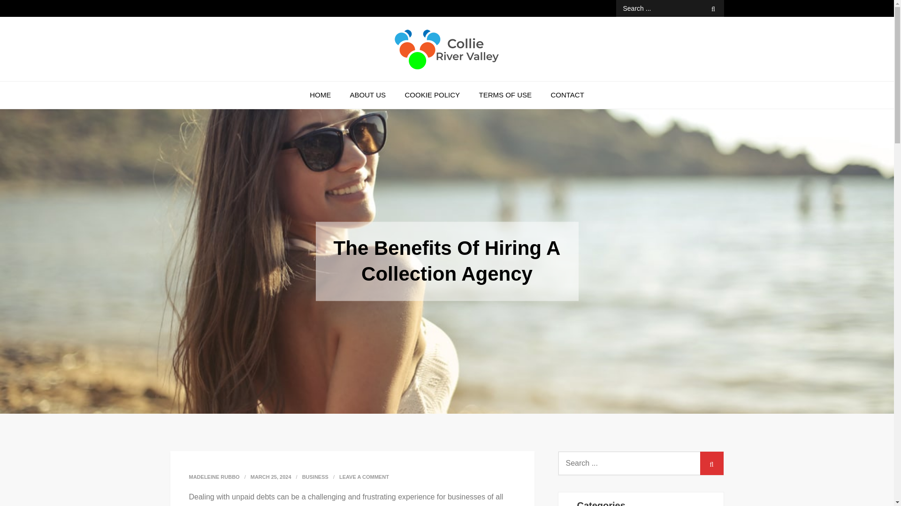 This screenshot has width=901, height=506. What do you see at coordinates (567, 95) in the screenshot?
I see `CONTACT` at bounding box center [567, 95].